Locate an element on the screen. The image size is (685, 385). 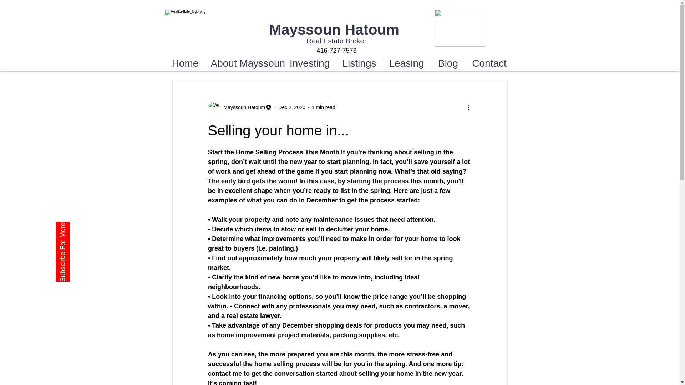
Listings is located at coordinates (359, 63).